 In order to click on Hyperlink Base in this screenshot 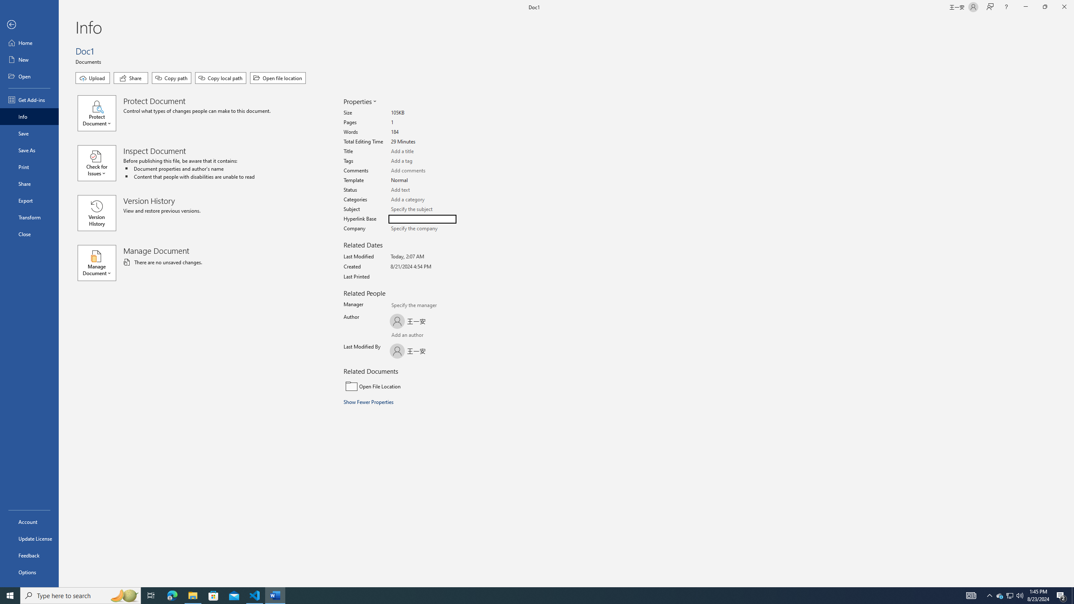, I will do `click(422, 219)`.